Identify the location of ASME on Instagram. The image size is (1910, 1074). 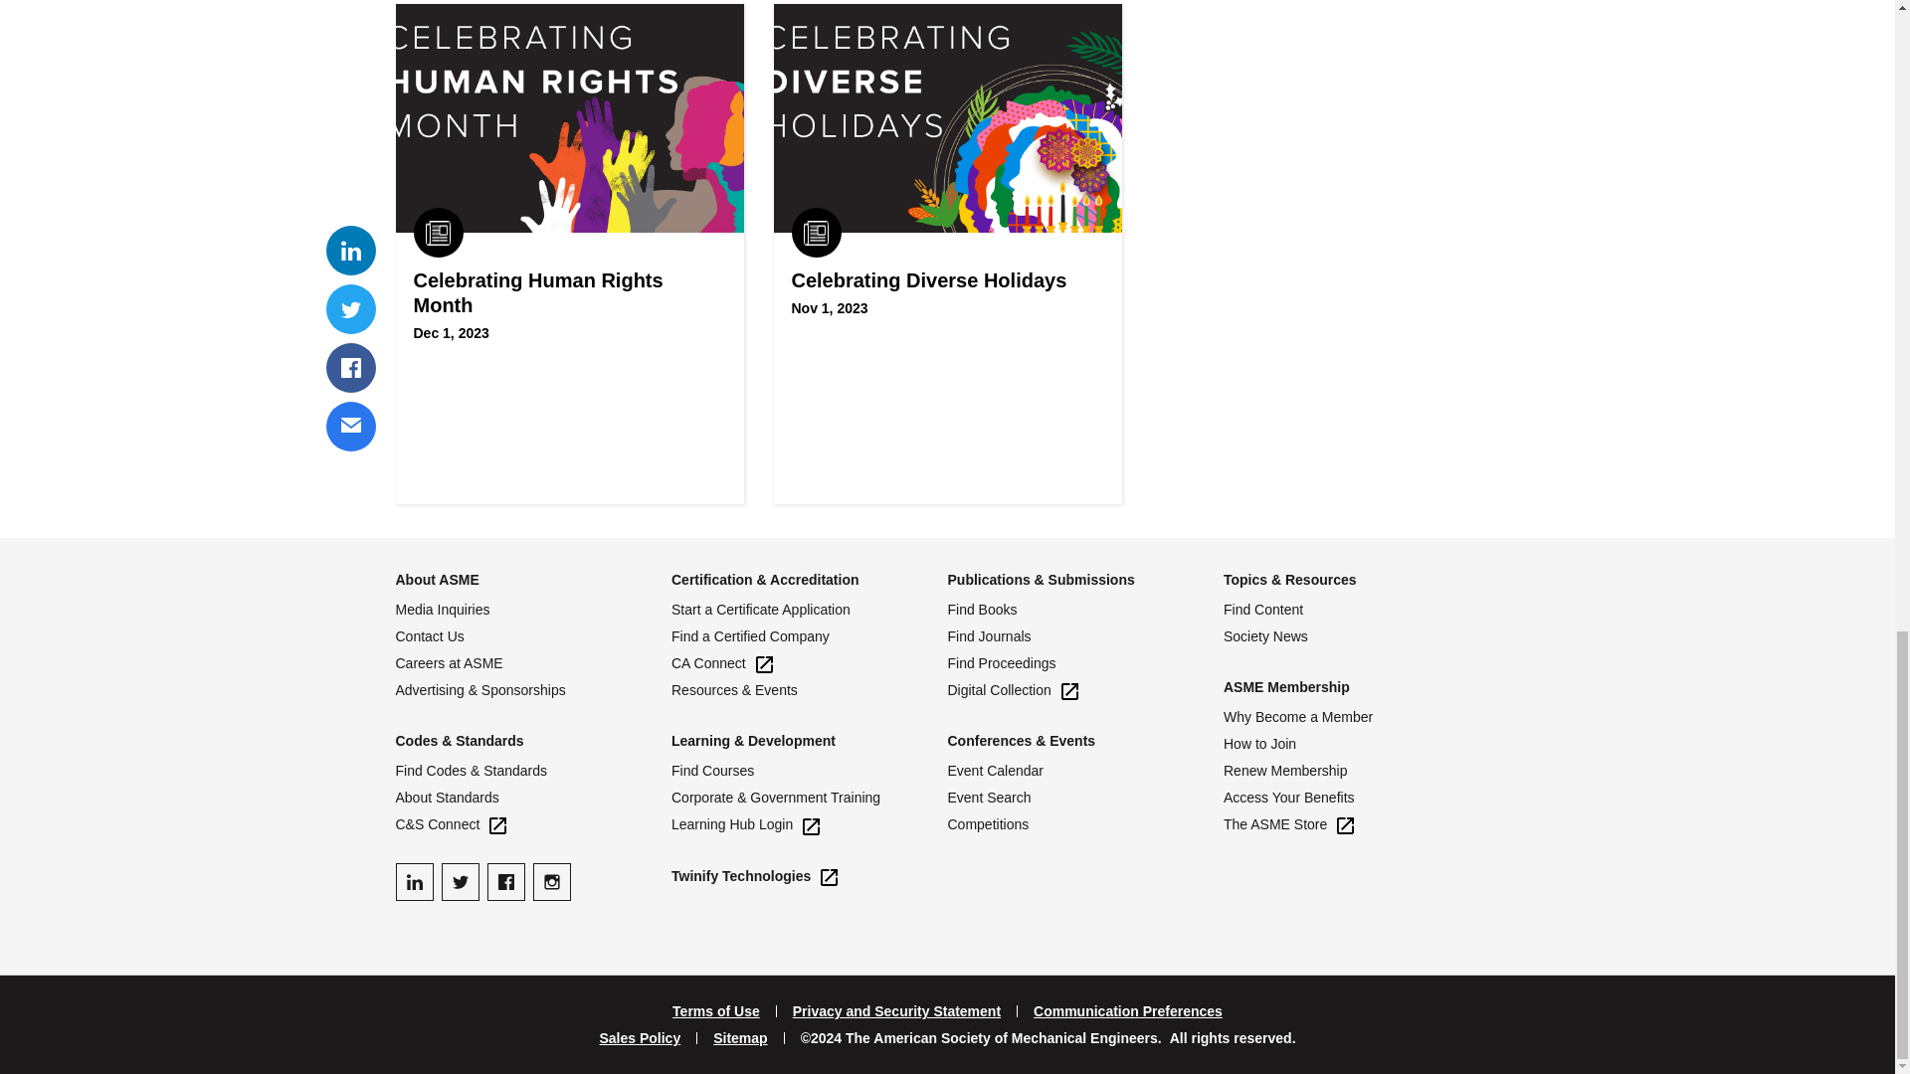
(551, 882).